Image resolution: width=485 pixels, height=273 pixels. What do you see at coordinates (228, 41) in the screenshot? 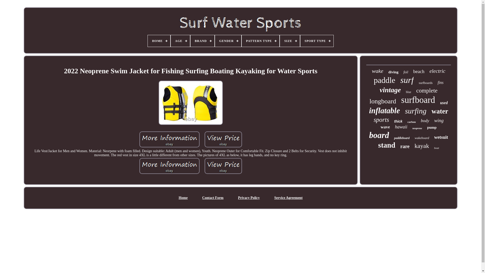
I see `GENDER` at bounding box center [228, 41].